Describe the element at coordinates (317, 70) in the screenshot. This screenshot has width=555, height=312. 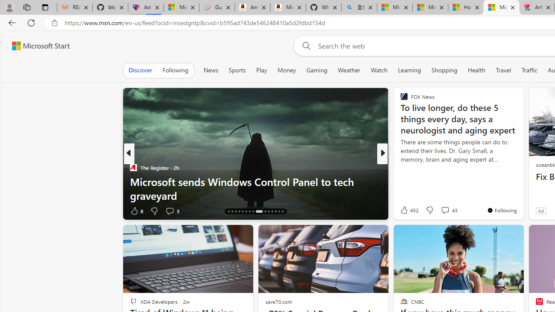
I see `Gaming` at that location.